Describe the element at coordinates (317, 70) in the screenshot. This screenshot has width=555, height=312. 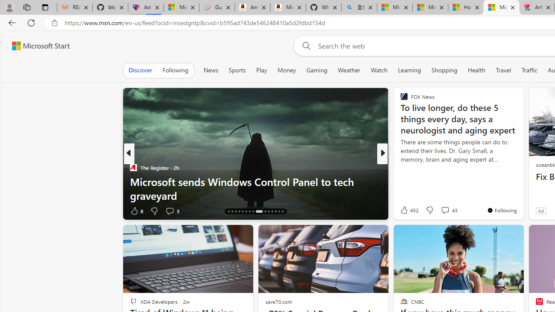
I see `Gaming` at that location.